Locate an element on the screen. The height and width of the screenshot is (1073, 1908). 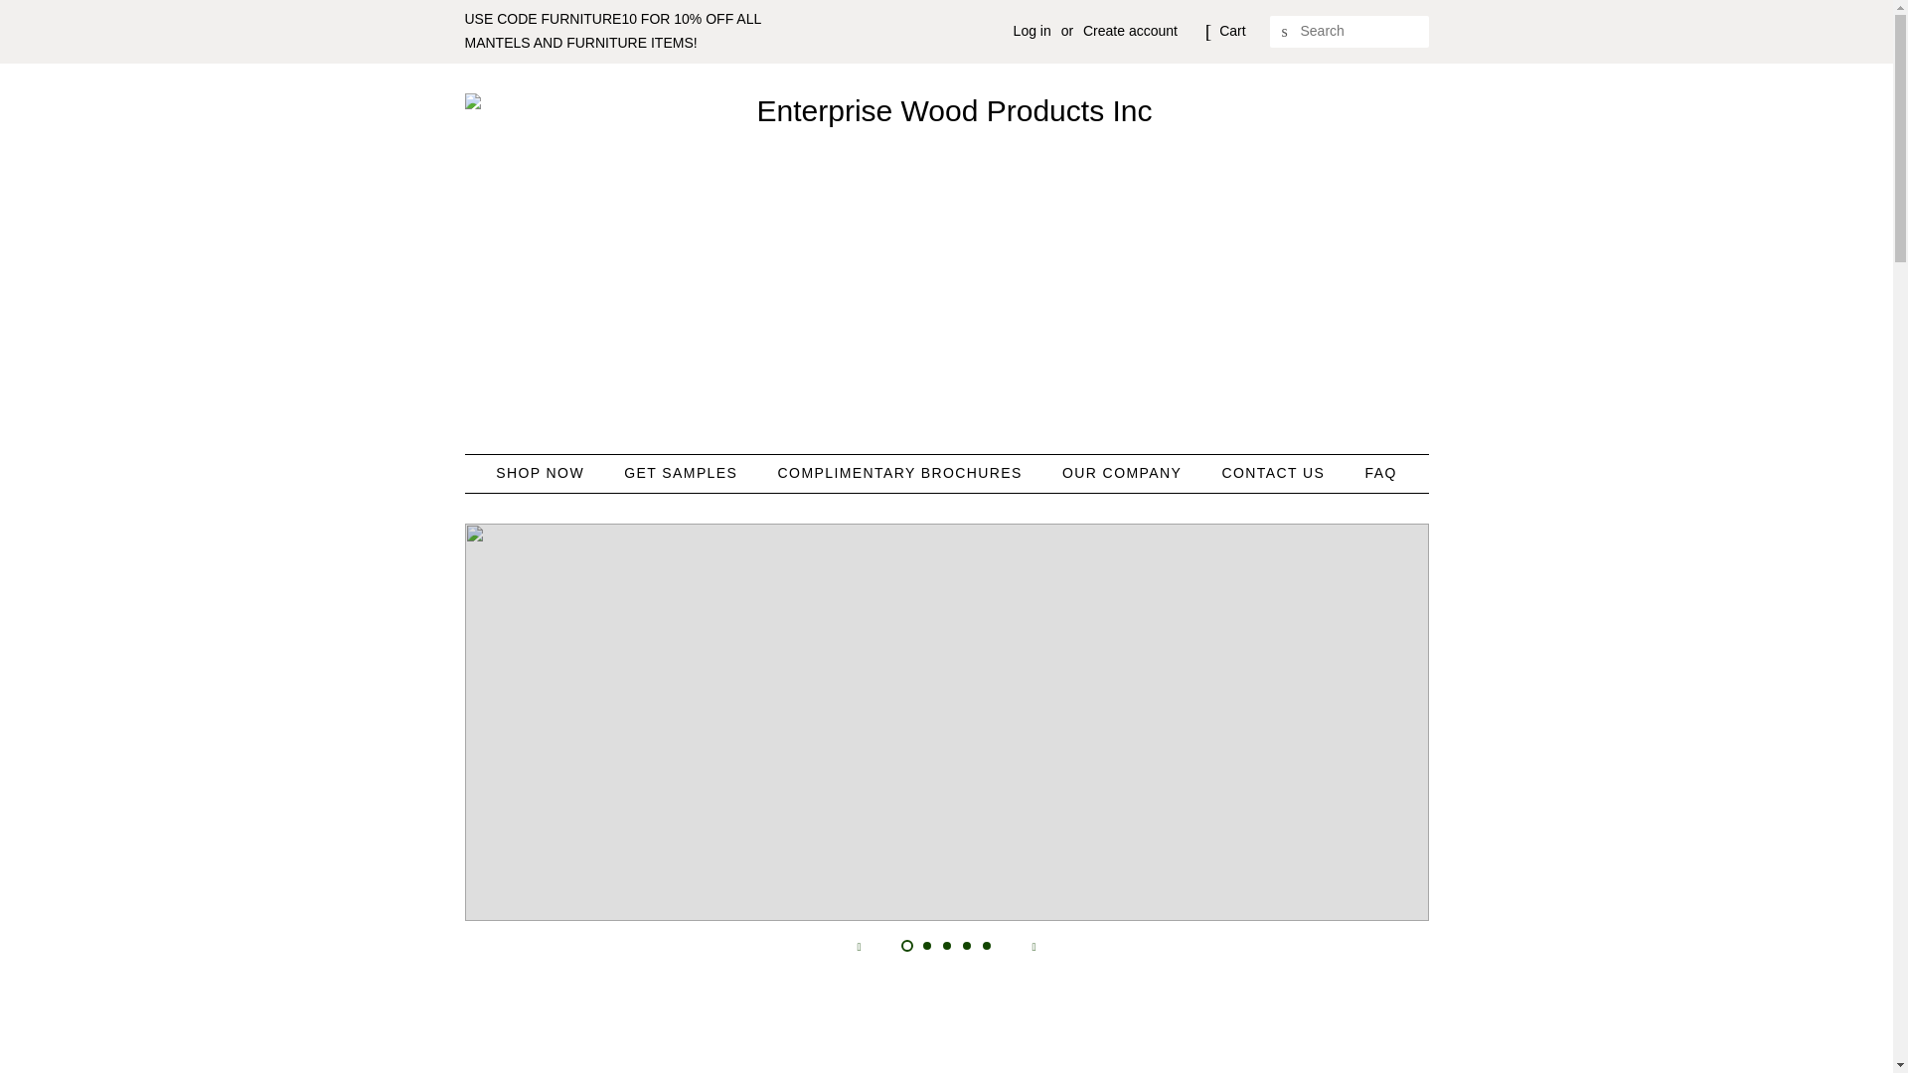
OUR COMPANY is located at coordinates (1125, 473).